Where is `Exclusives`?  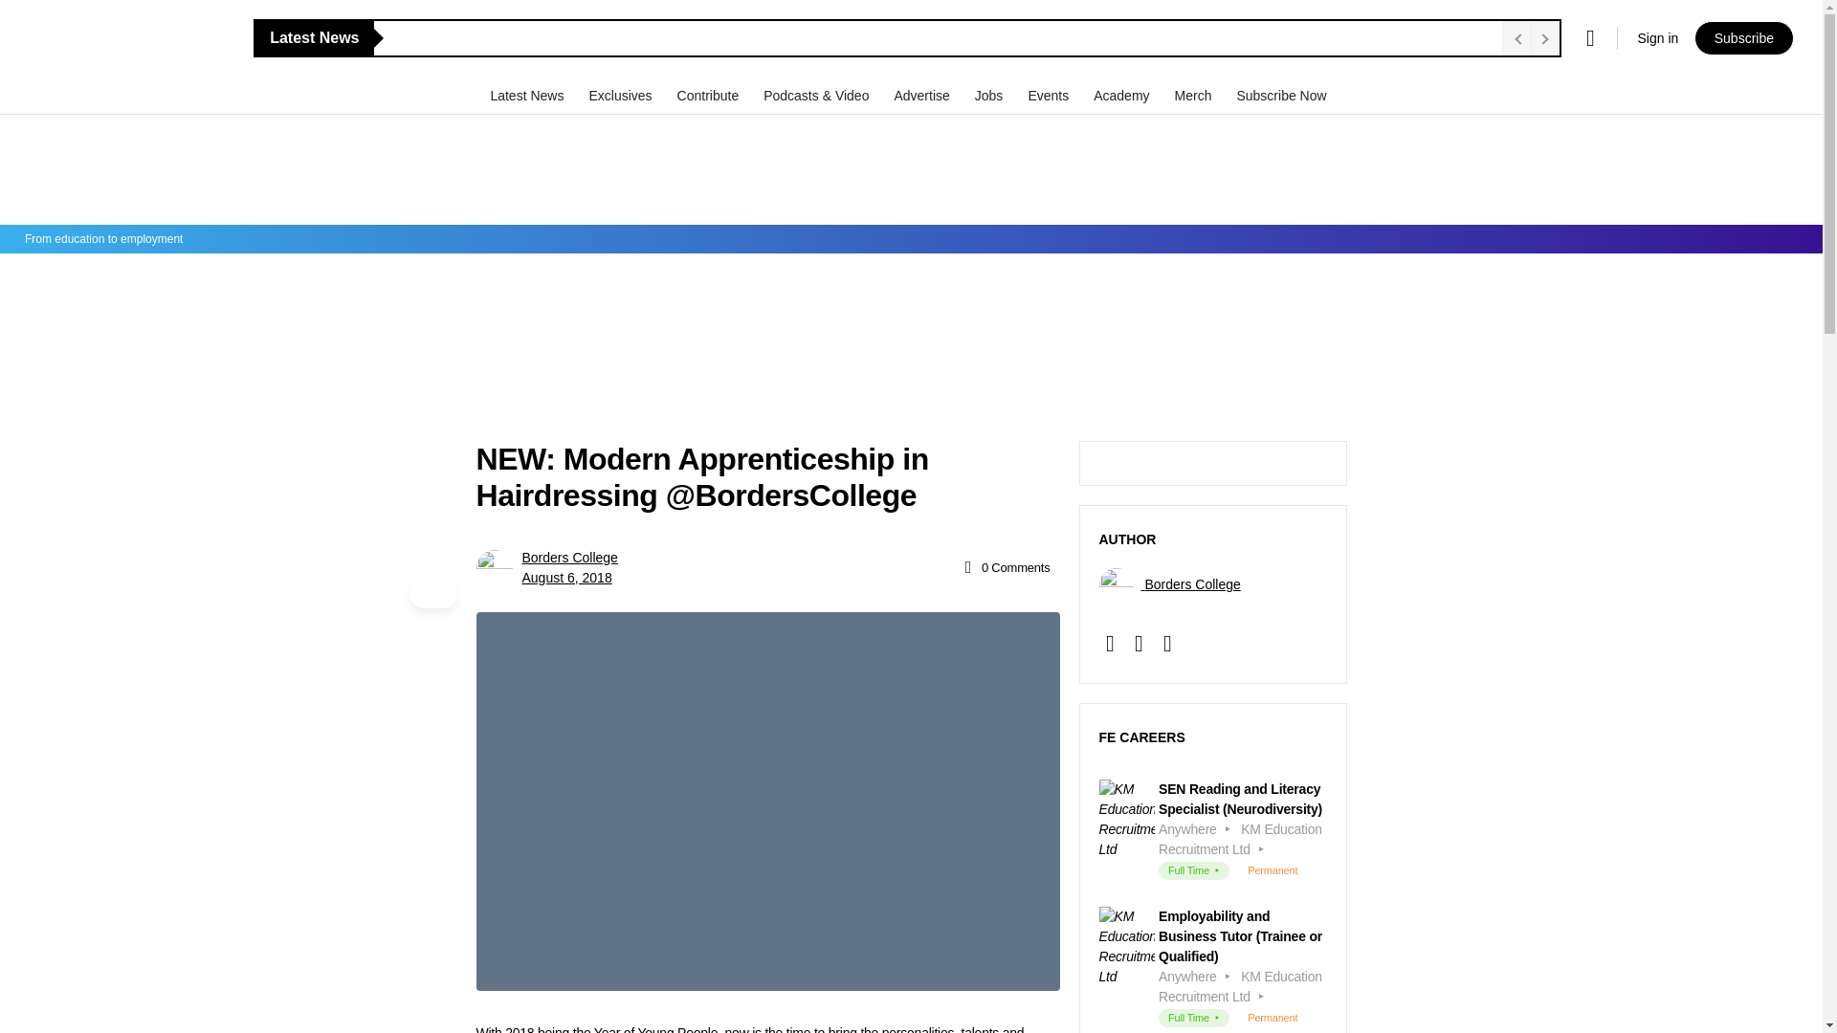 Exclusives is located at coordinates (622, 95).